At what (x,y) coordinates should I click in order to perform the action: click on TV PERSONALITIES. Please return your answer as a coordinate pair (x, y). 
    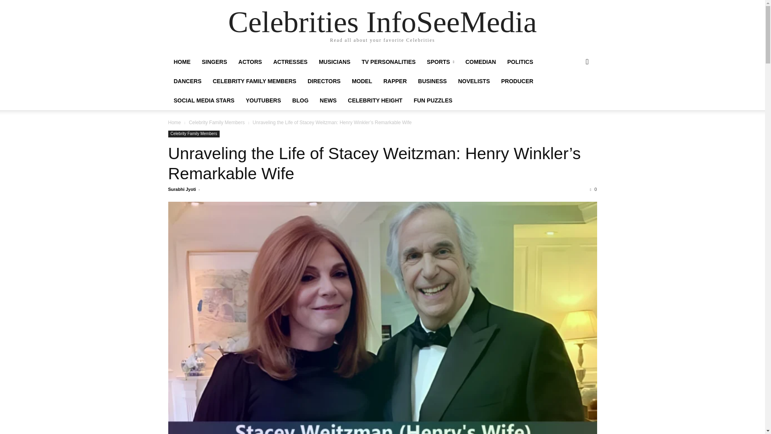
    Looking at the image, I should click on (389, 62).